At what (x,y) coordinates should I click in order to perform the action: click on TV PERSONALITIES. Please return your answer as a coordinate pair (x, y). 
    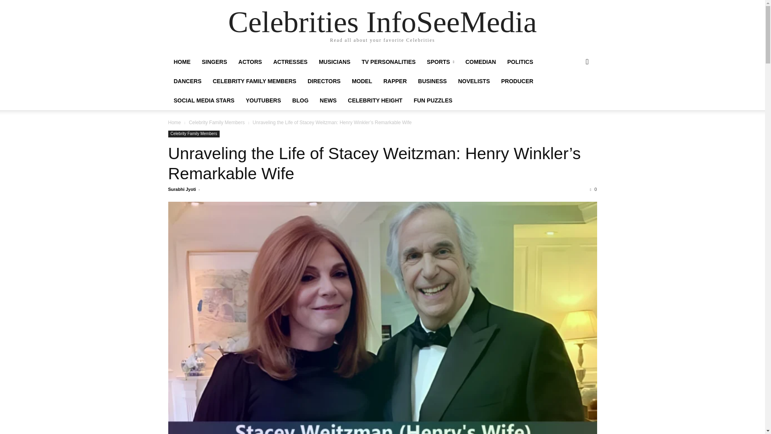
    Looking at the image, I should click on (389, 62).